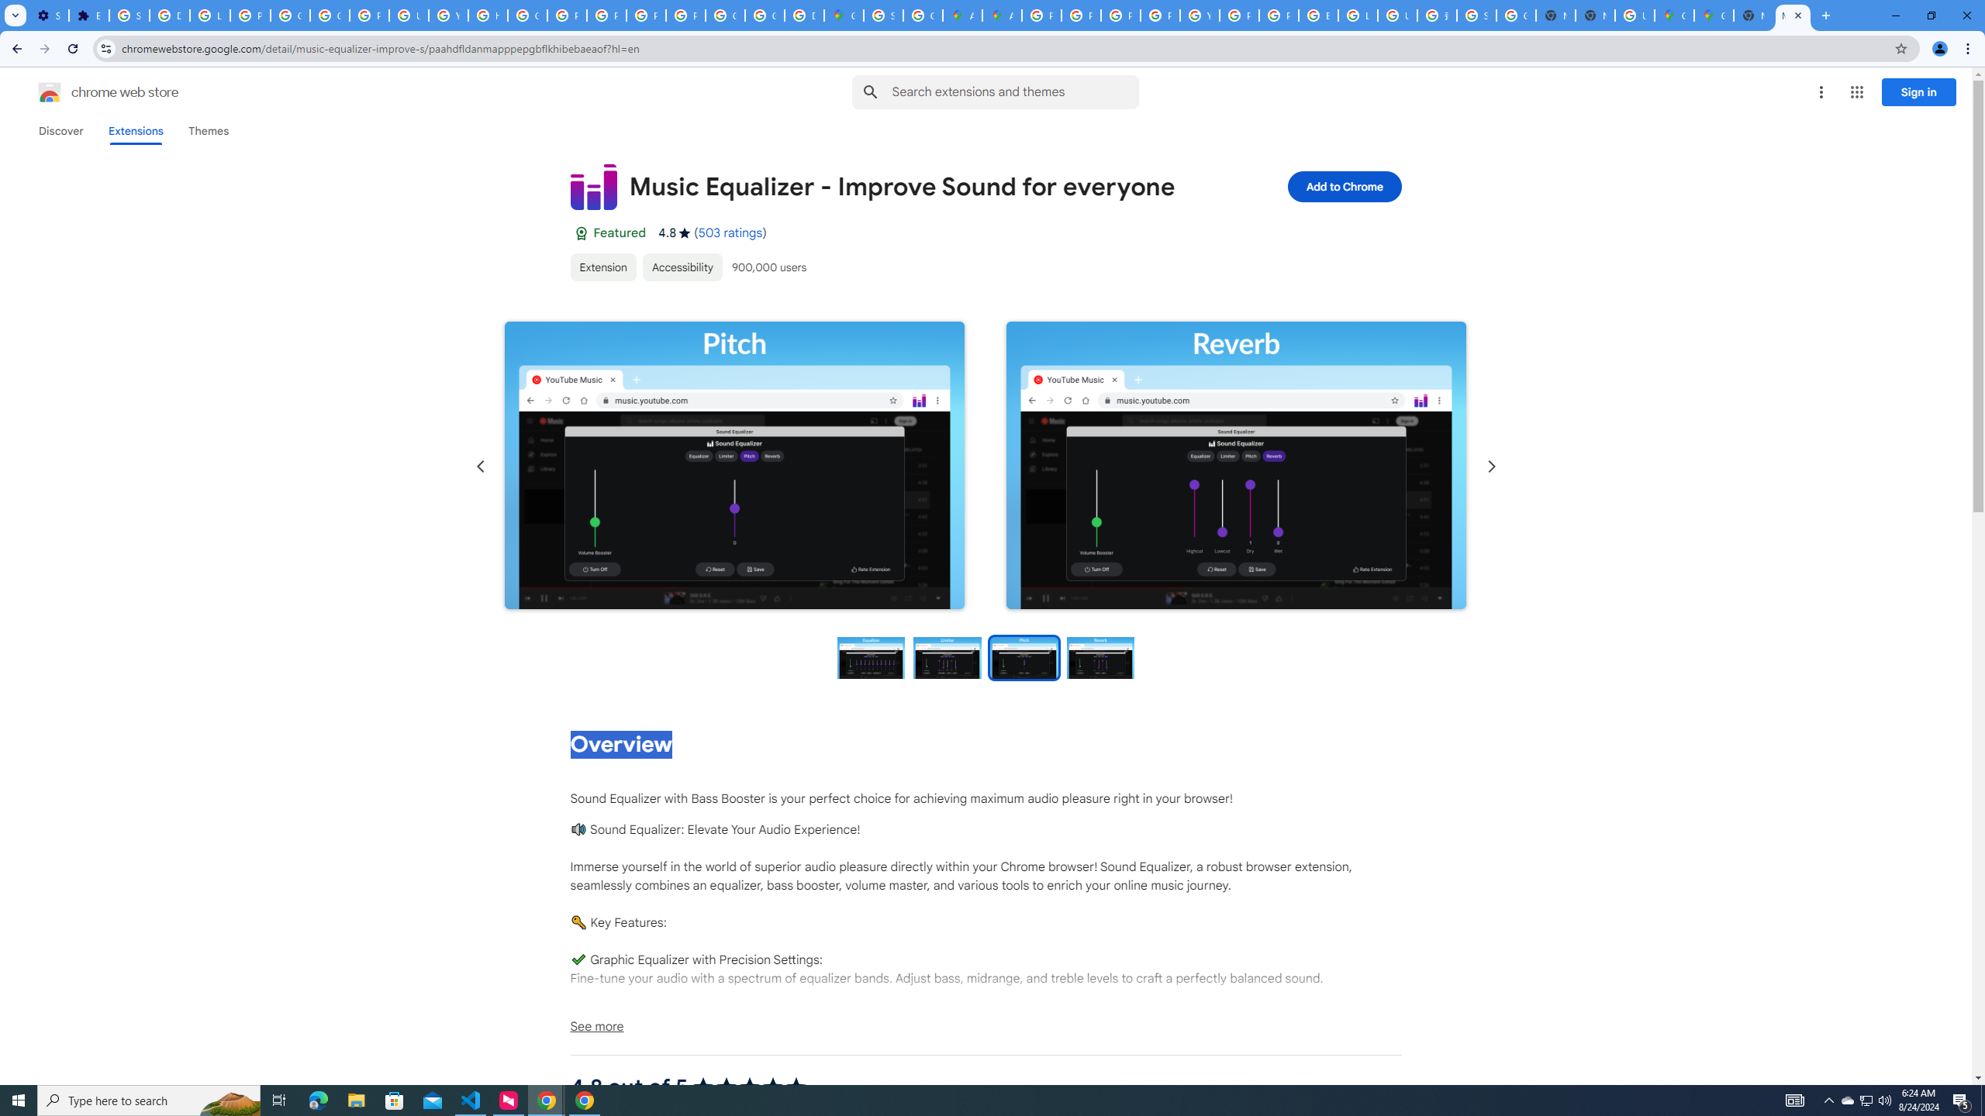 The image size is (1985, 1116). What do you see at coordinates (1475, 15) in the screenshot?
I see `Sign in - Google Accounts` at bounding box center [1475, 15].